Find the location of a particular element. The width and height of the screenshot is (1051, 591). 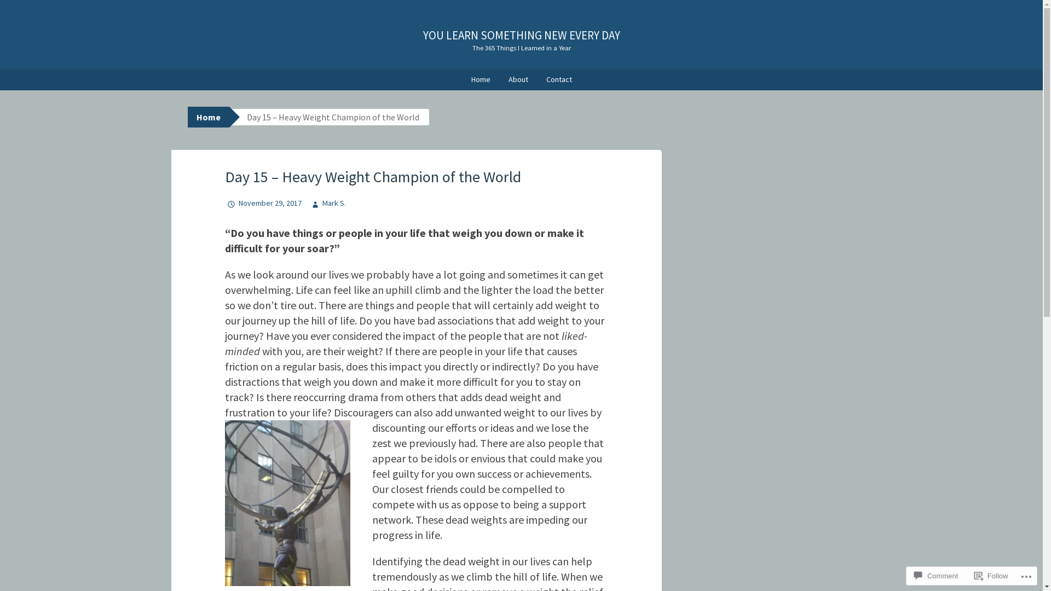

Home is located at coordinates (208, 117).